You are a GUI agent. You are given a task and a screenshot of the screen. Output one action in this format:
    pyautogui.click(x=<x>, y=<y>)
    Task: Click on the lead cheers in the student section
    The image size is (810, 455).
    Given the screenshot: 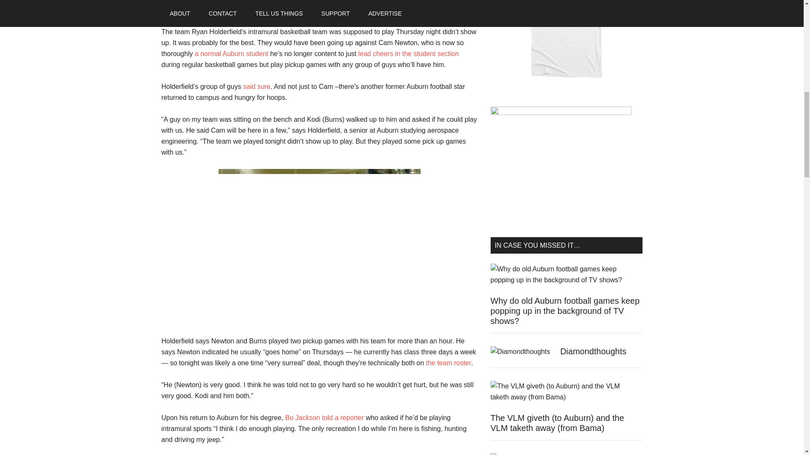 What is the action you would take?
    pyautogui.click(x=408, y=54)
    